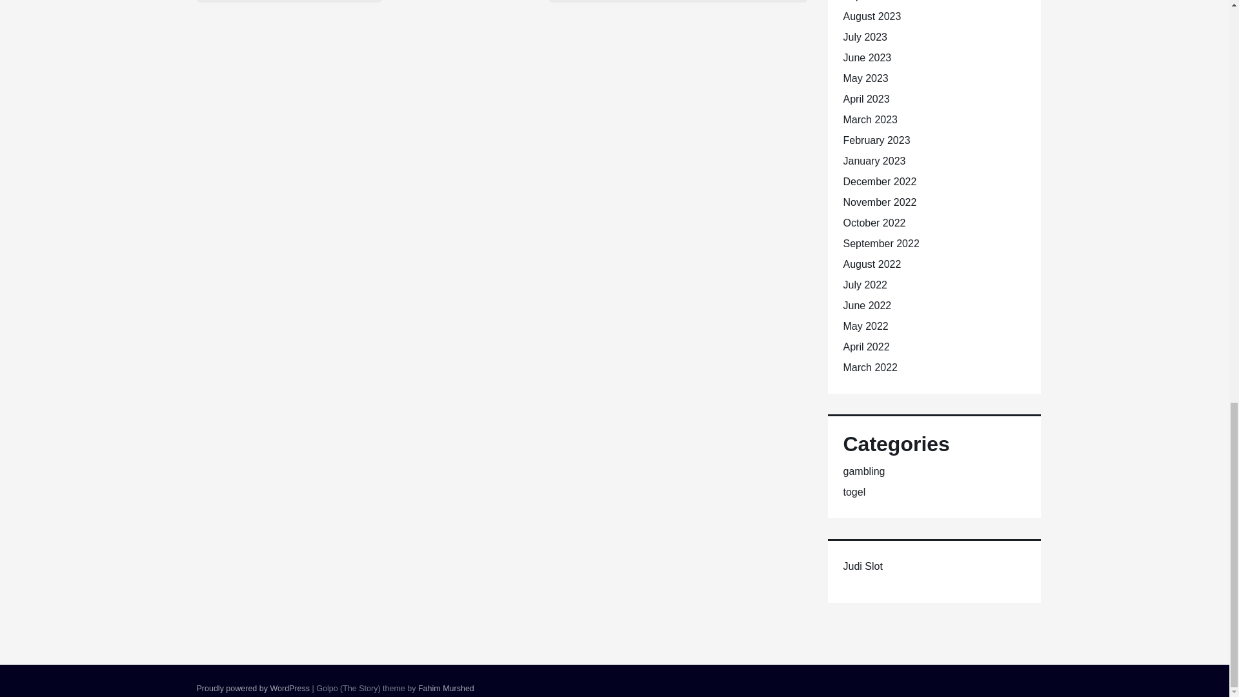 The width and height of the screenshot is (1239, 697). Describe the element at coordinates (871, 263) in the screenshot. I see `August 2022` at that location.